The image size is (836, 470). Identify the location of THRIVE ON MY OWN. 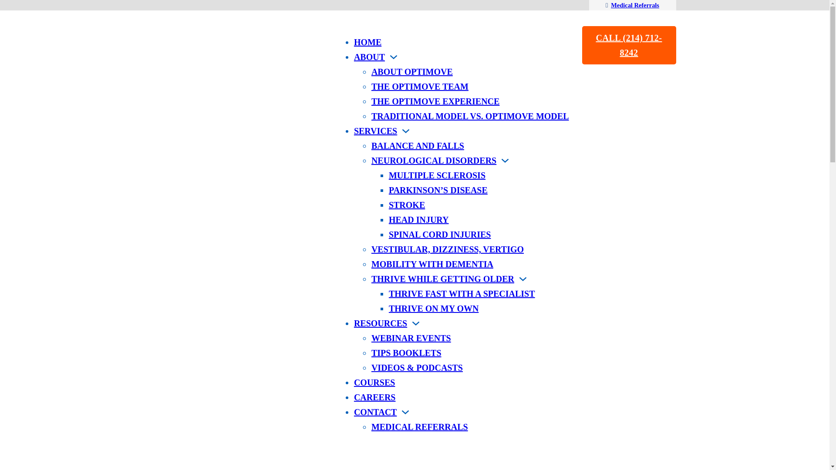
(433, 308).